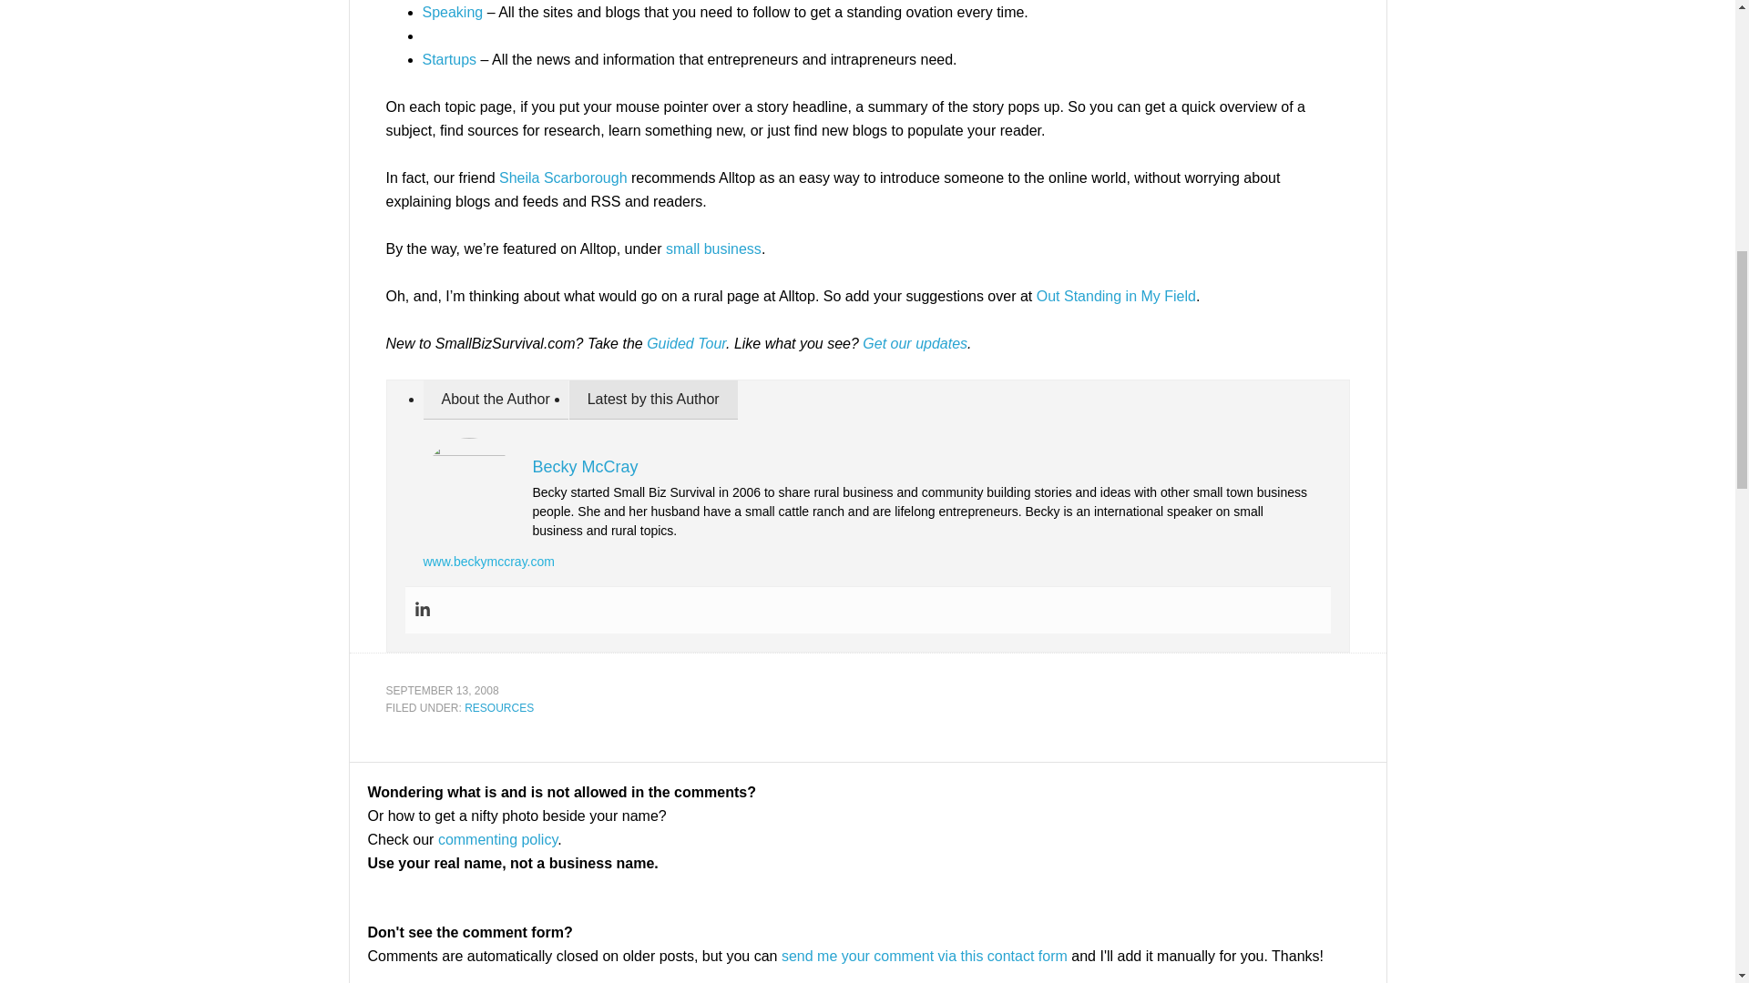 The height and width of the screenshot is (983, 1749). Describe the element at coordinates (585, 466) in the screenshot. I see `Becky McCray` at that location.